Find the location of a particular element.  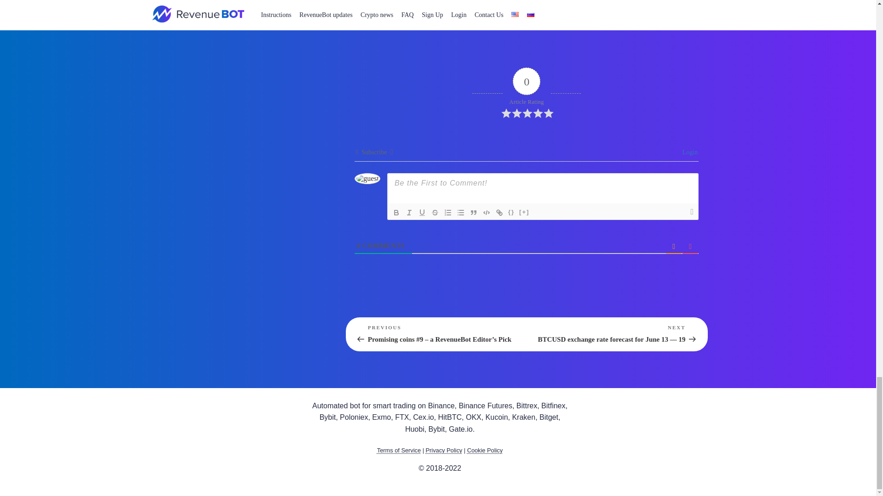

Unordered List is located at coordinates (461, 213).